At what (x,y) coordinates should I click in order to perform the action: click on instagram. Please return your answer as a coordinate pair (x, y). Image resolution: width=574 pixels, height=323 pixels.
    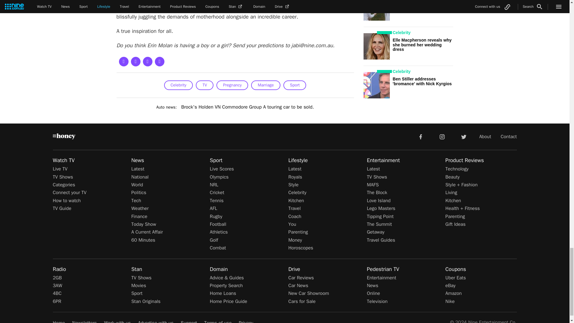
    Looking at the image, I should click on (442, 136).